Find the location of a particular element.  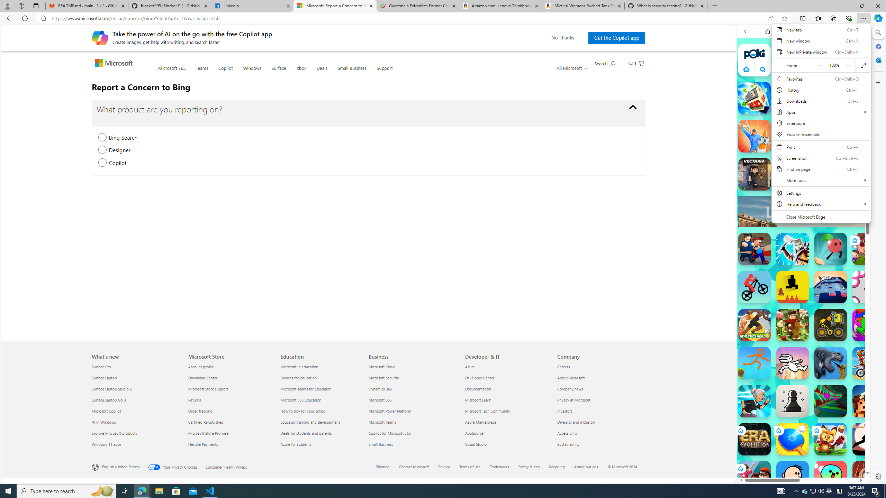

Combat Reloaded Combat Reloaded poki.com is located at coordinates (821, 333).